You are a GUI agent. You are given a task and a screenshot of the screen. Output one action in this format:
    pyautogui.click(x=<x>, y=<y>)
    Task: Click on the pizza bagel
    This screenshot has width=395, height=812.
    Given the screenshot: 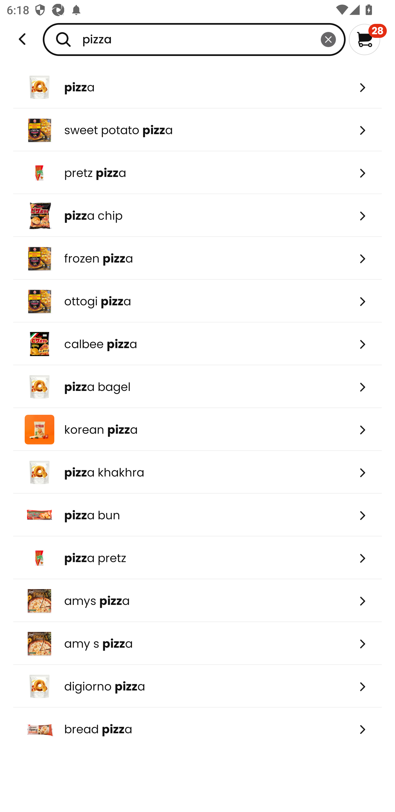 What is the action you would take?
    pyautogui.click(x=198, y=387)
    